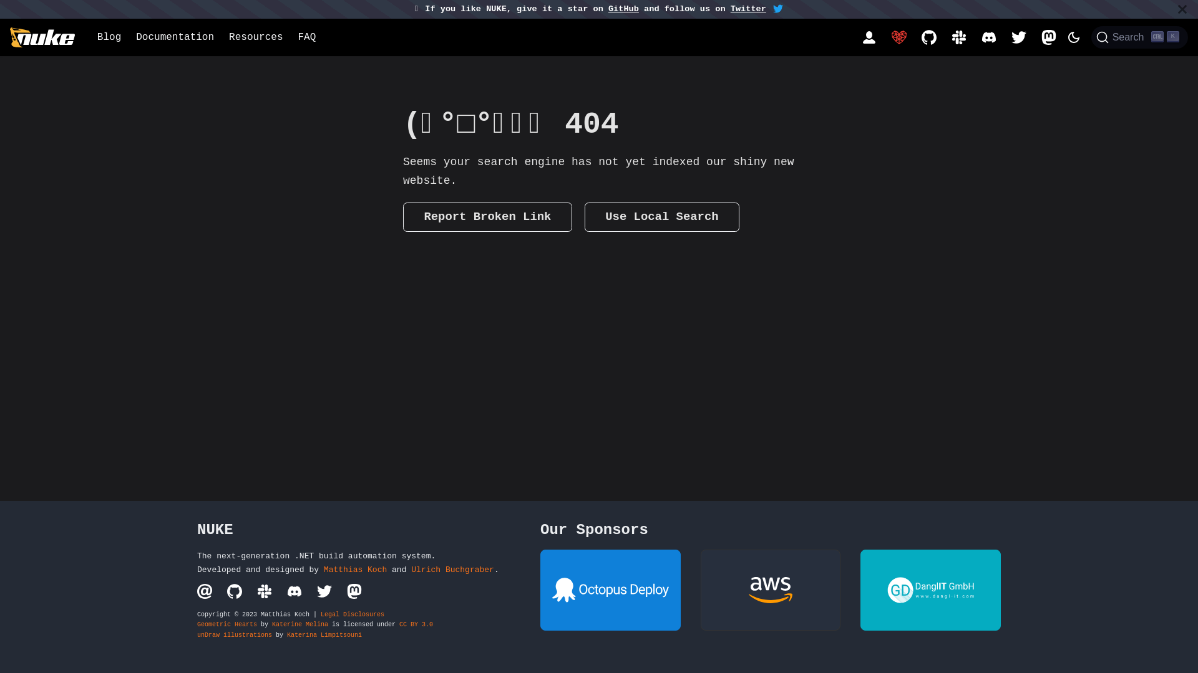 Image resolution: width=1198 pixels, height=673 pixels. Describe the element at coordinates (256, 37) in the screenshot. I see `Resources` at that location.